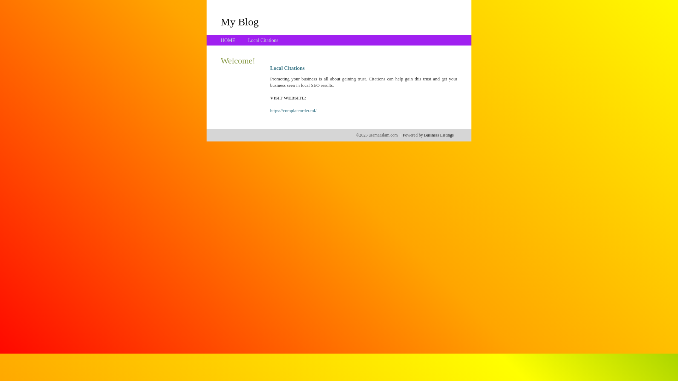 This screenshot has height=381, width=678. I want to click on https://complateorder.ml/, so click(293, 111).